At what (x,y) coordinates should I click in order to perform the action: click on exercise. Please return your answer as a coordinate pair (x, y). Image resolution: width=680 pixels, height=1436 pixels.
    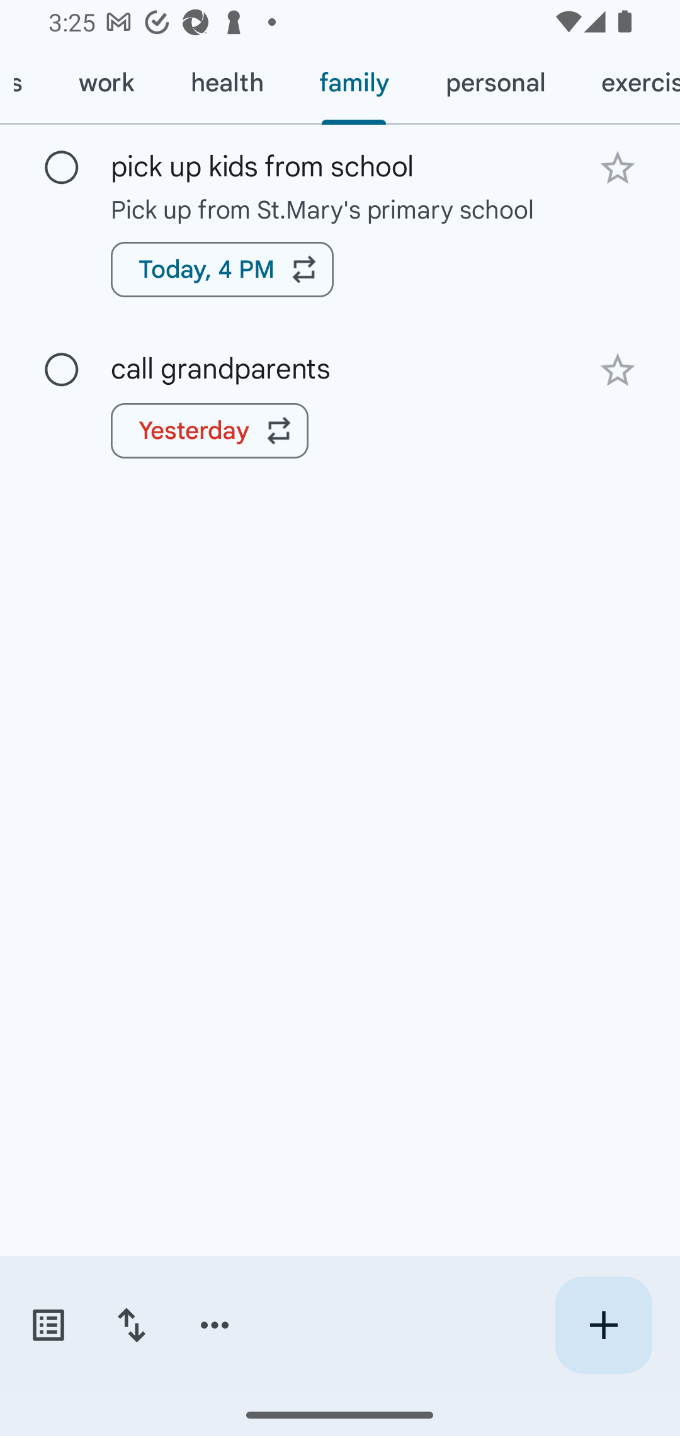
    Looking at the image, I should click on (626, 83).